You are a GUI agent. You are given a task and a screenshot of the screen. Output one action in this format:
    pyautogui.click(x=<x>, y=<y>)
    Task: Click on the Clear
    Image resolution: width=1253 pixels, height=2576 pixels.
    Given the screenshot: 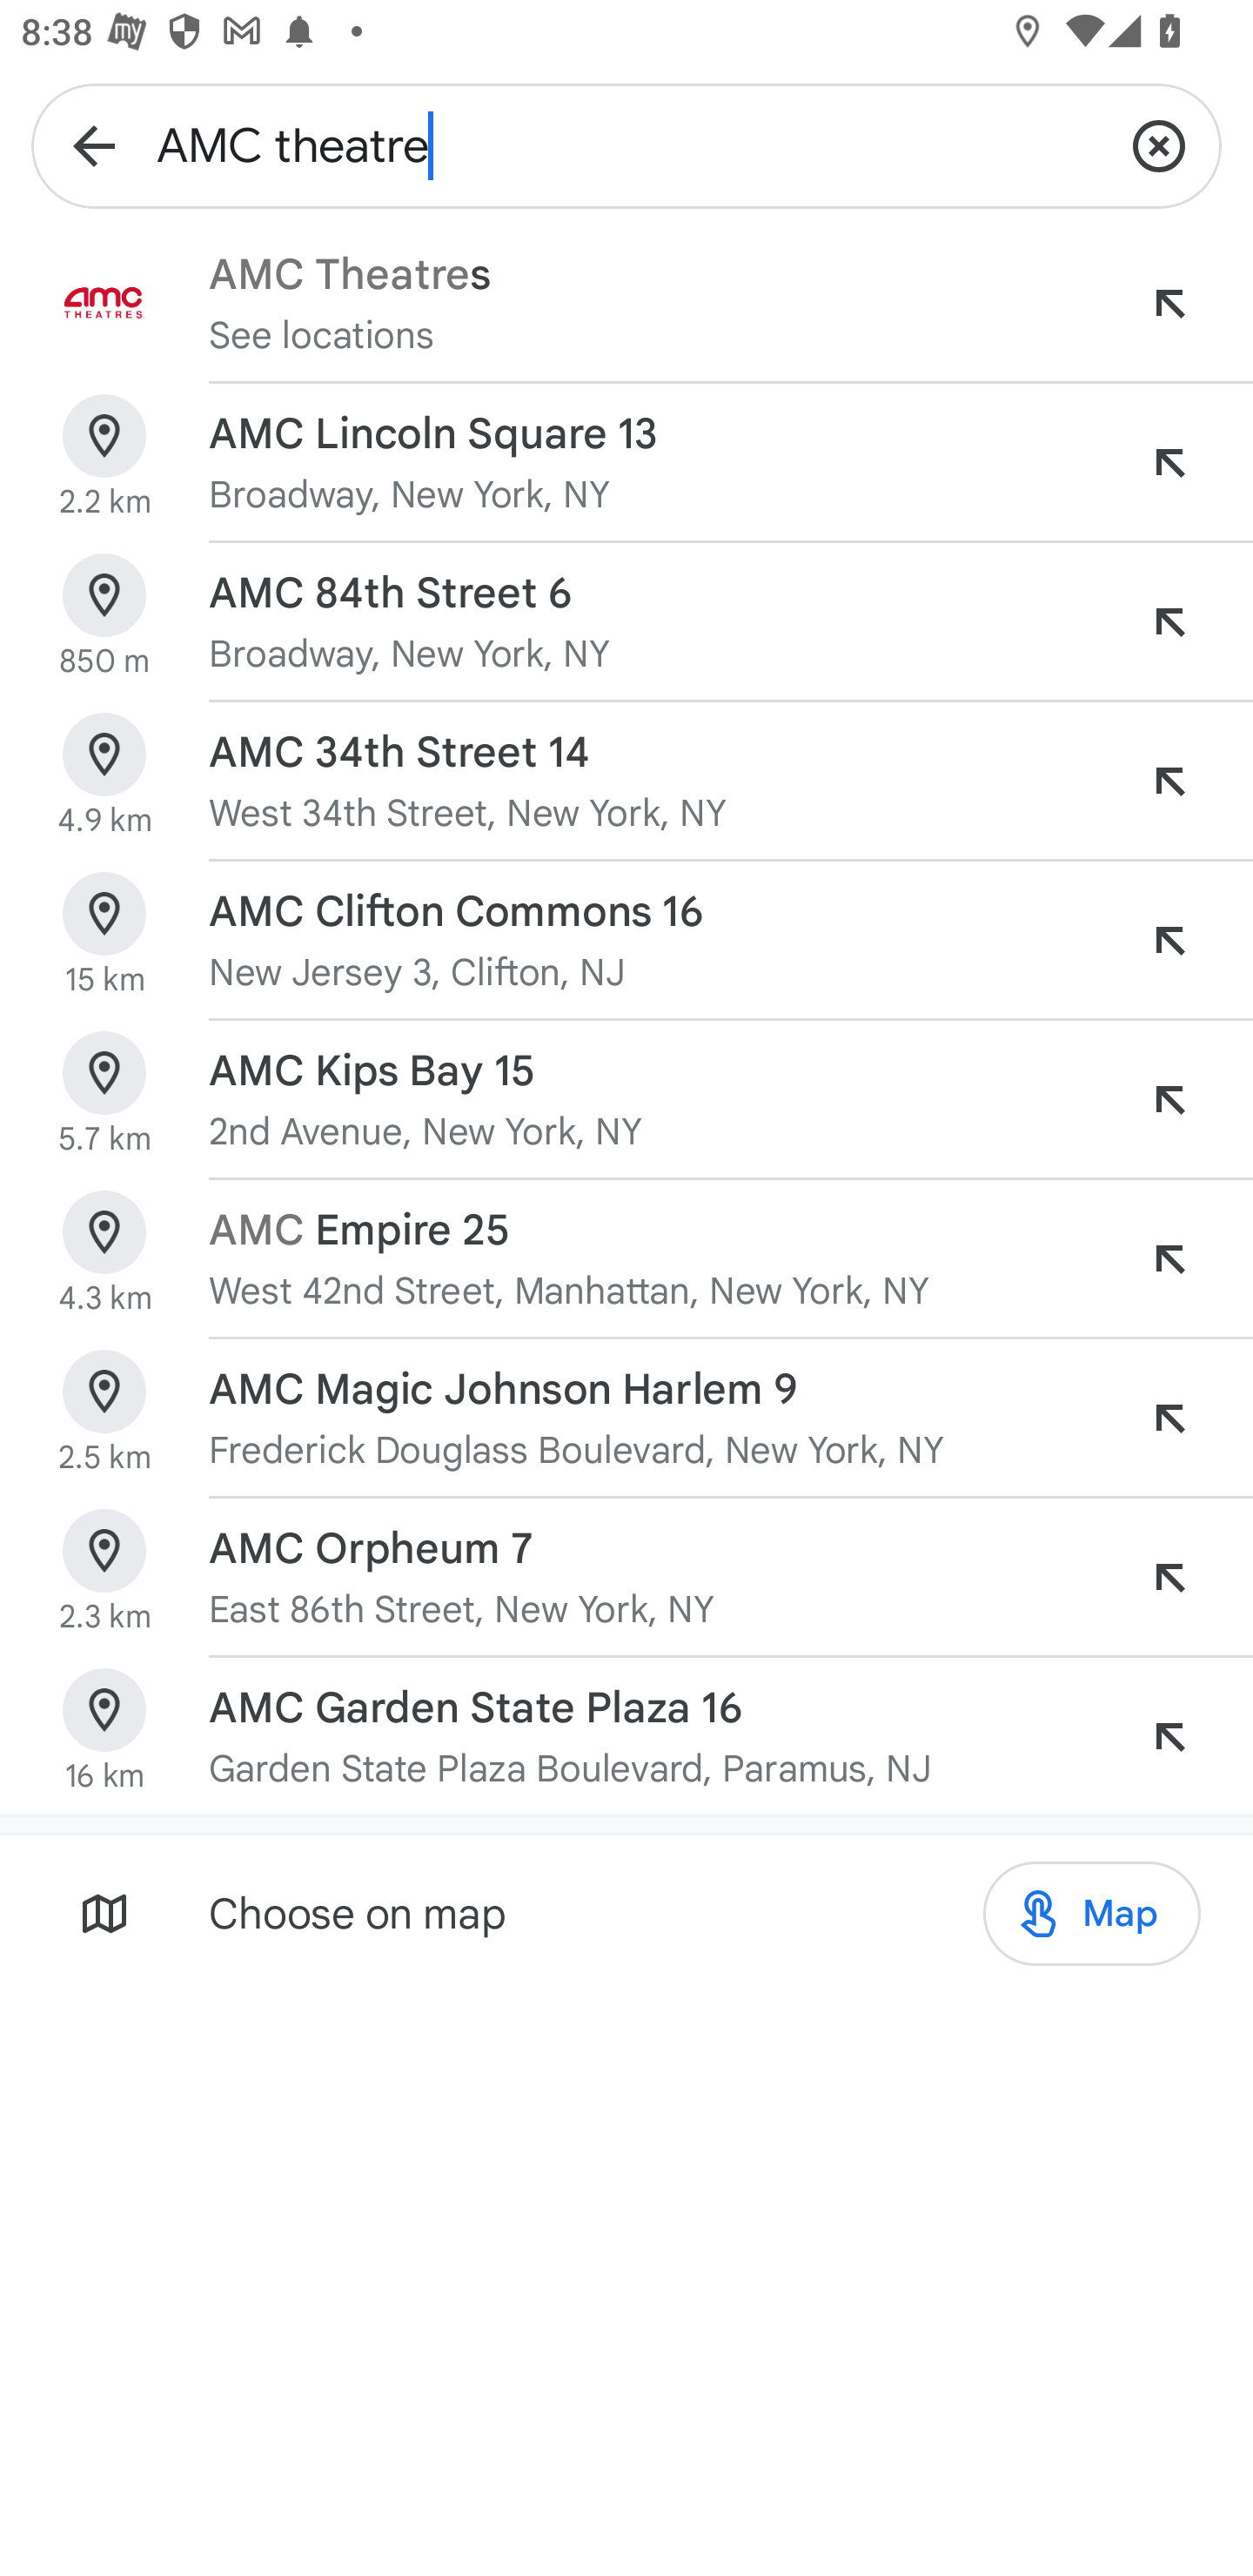 What is the action you would take?
    pyautogui.click(x=1159, y=144)
    